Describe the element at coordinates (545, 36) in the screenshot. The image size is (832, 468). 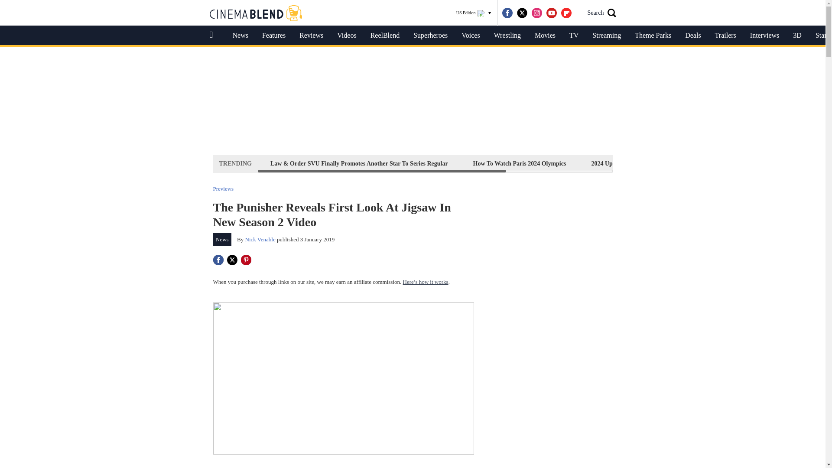
I see `Movies` at that location.